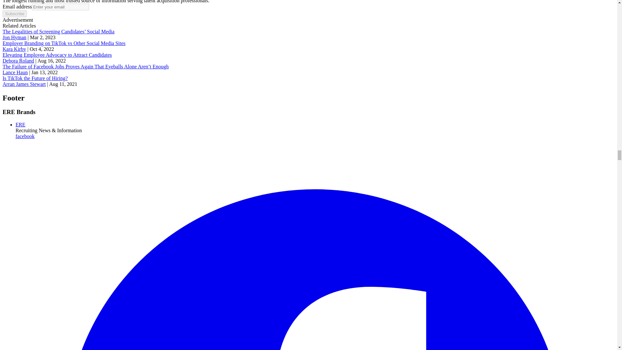 Image resolution: width=622 pixels, height=350 pixels. Describe the element at coordinates (14, 14) in the screenshot. I see `Subscribe` at that location.